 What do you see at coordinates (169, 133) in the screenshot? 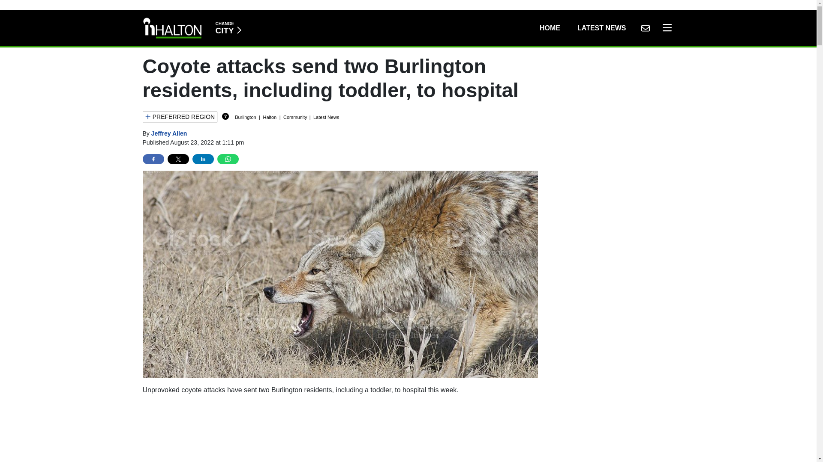
I see `Posts by 944` at bounding box center [169, 133].